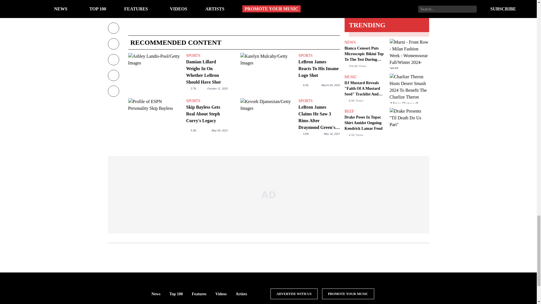 This screenshot has height=304, width=541. Describe the element at coordinates (207, 72) in the screenshot. I see `Damian Lillard Weighs In On Whether LeBron Should Have Shot` at that location.